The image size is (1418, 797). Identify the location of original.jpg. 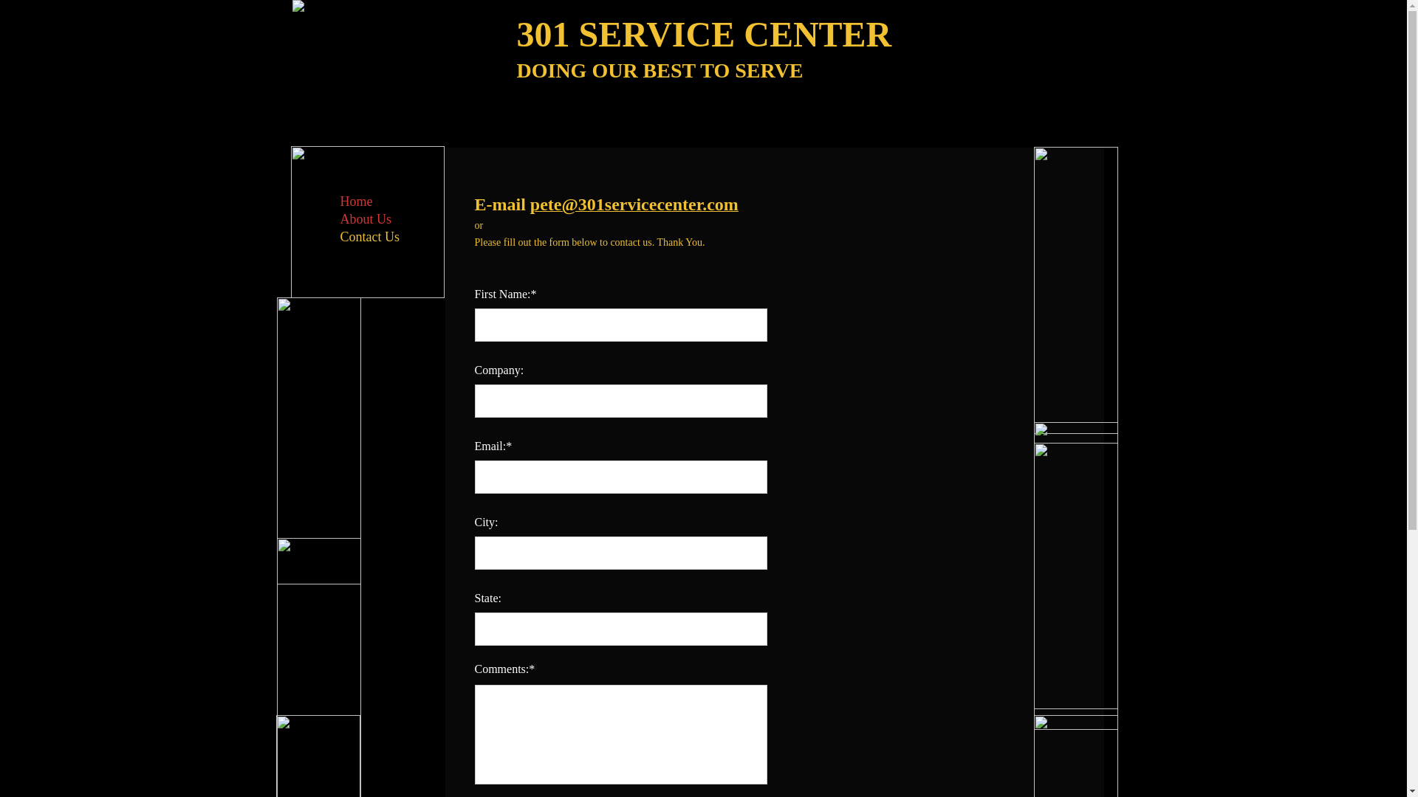
(1076, 291).